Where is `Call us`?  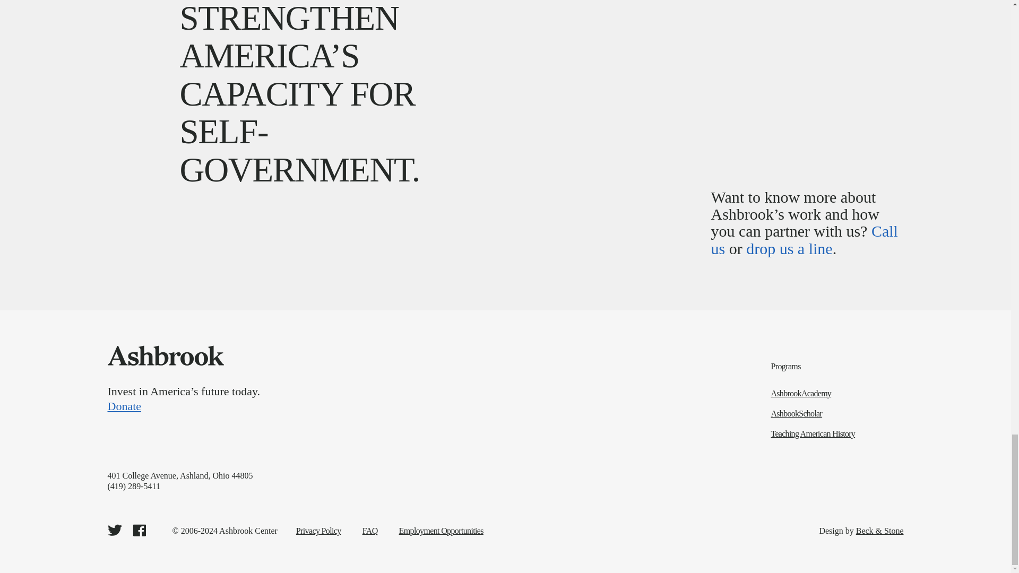 Call us is located at coordinates (805, 239).